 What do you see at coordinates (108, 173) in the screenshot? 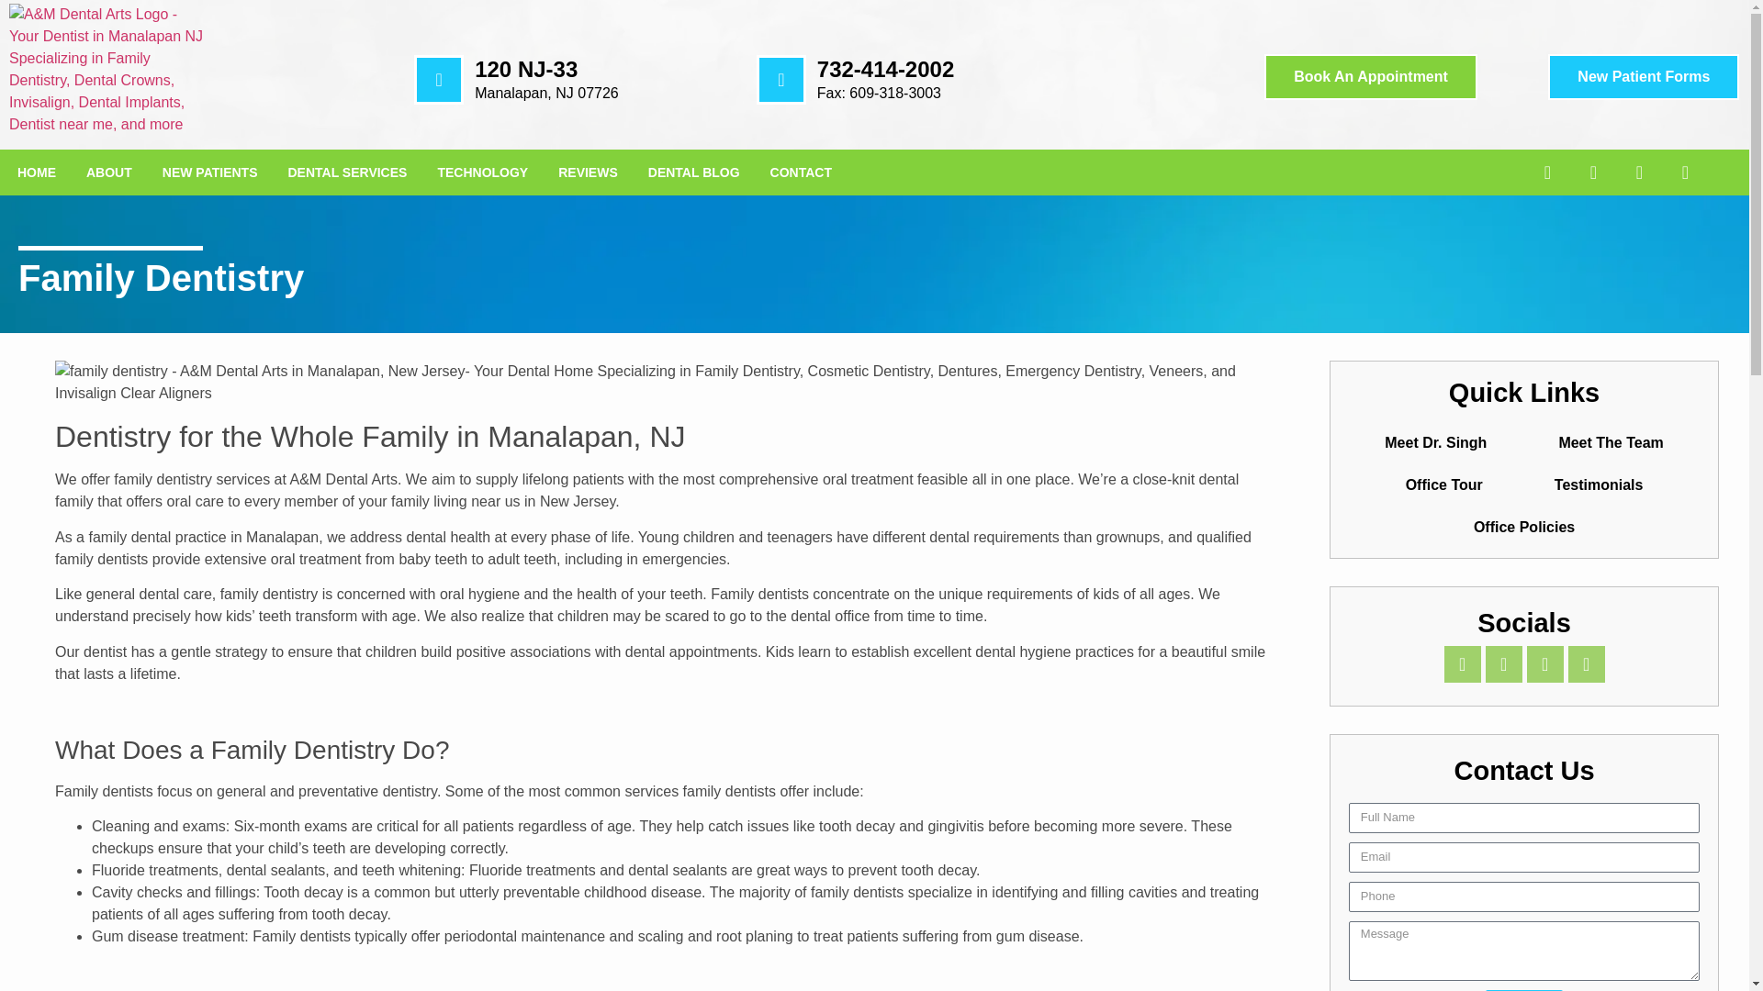
I see `ABOUT` at bounding box center [108, 173].